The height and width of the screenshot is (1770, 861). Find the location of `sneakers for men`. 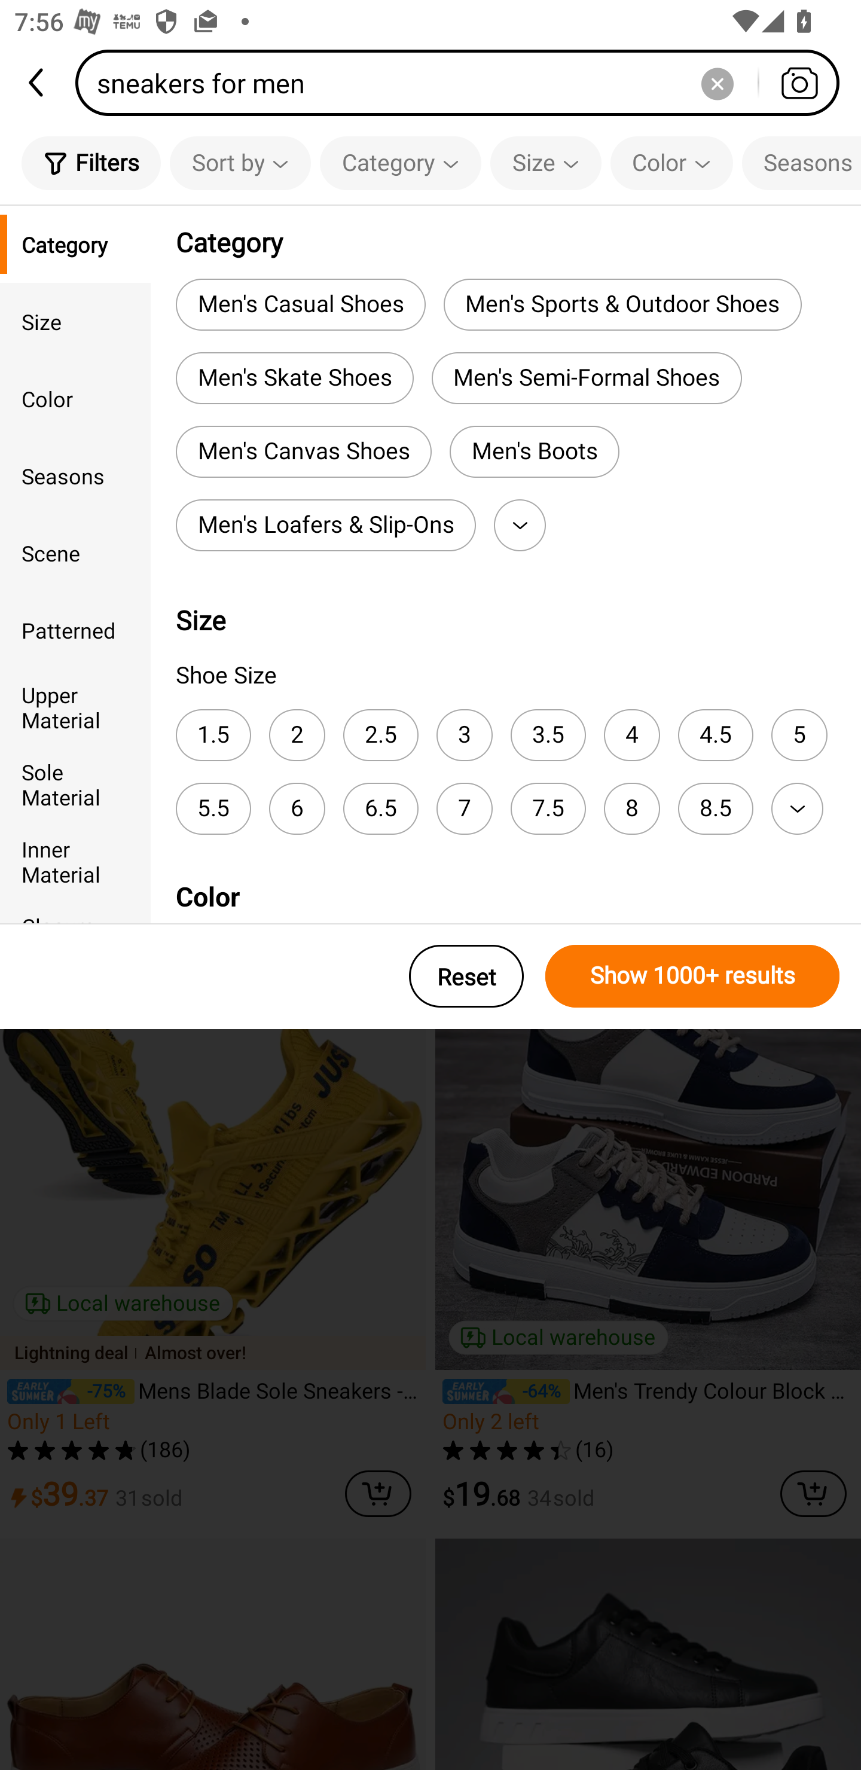

sneakers for men is located at coordinates (464, 83).